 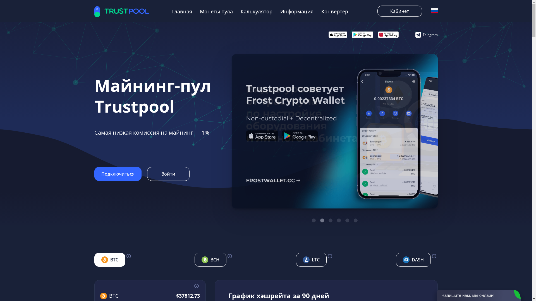 I want to click on 2, so click(x=322, y=221).